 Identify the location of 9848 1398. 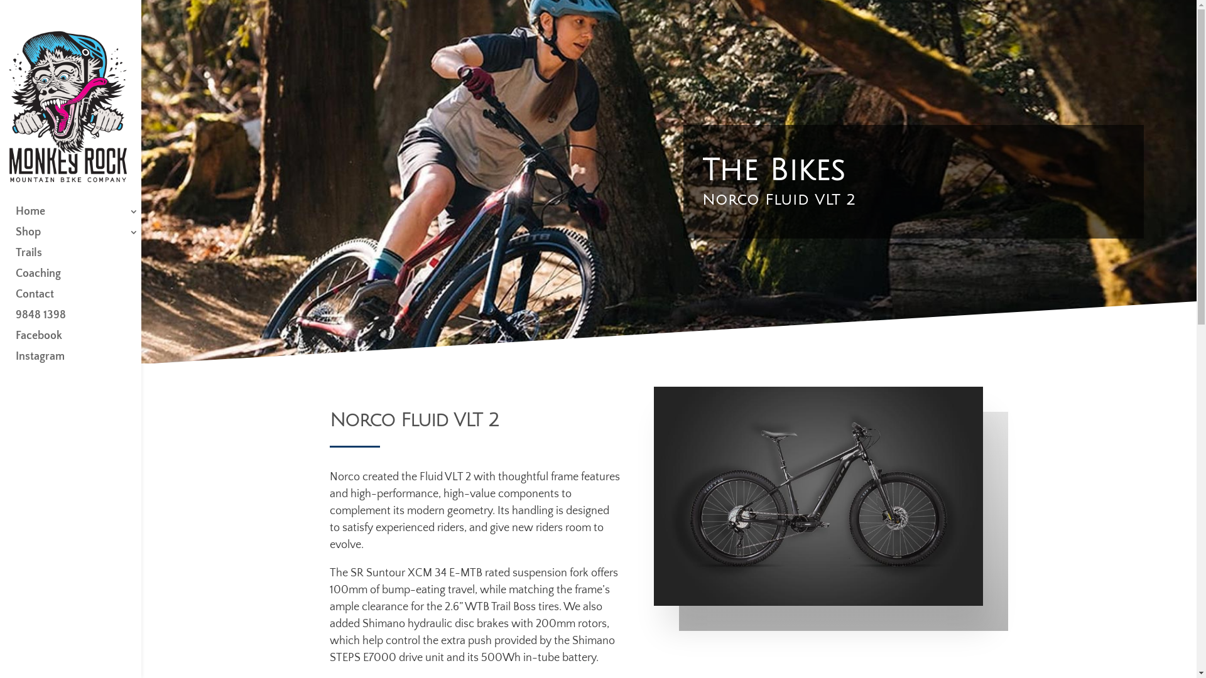
(83, 321).